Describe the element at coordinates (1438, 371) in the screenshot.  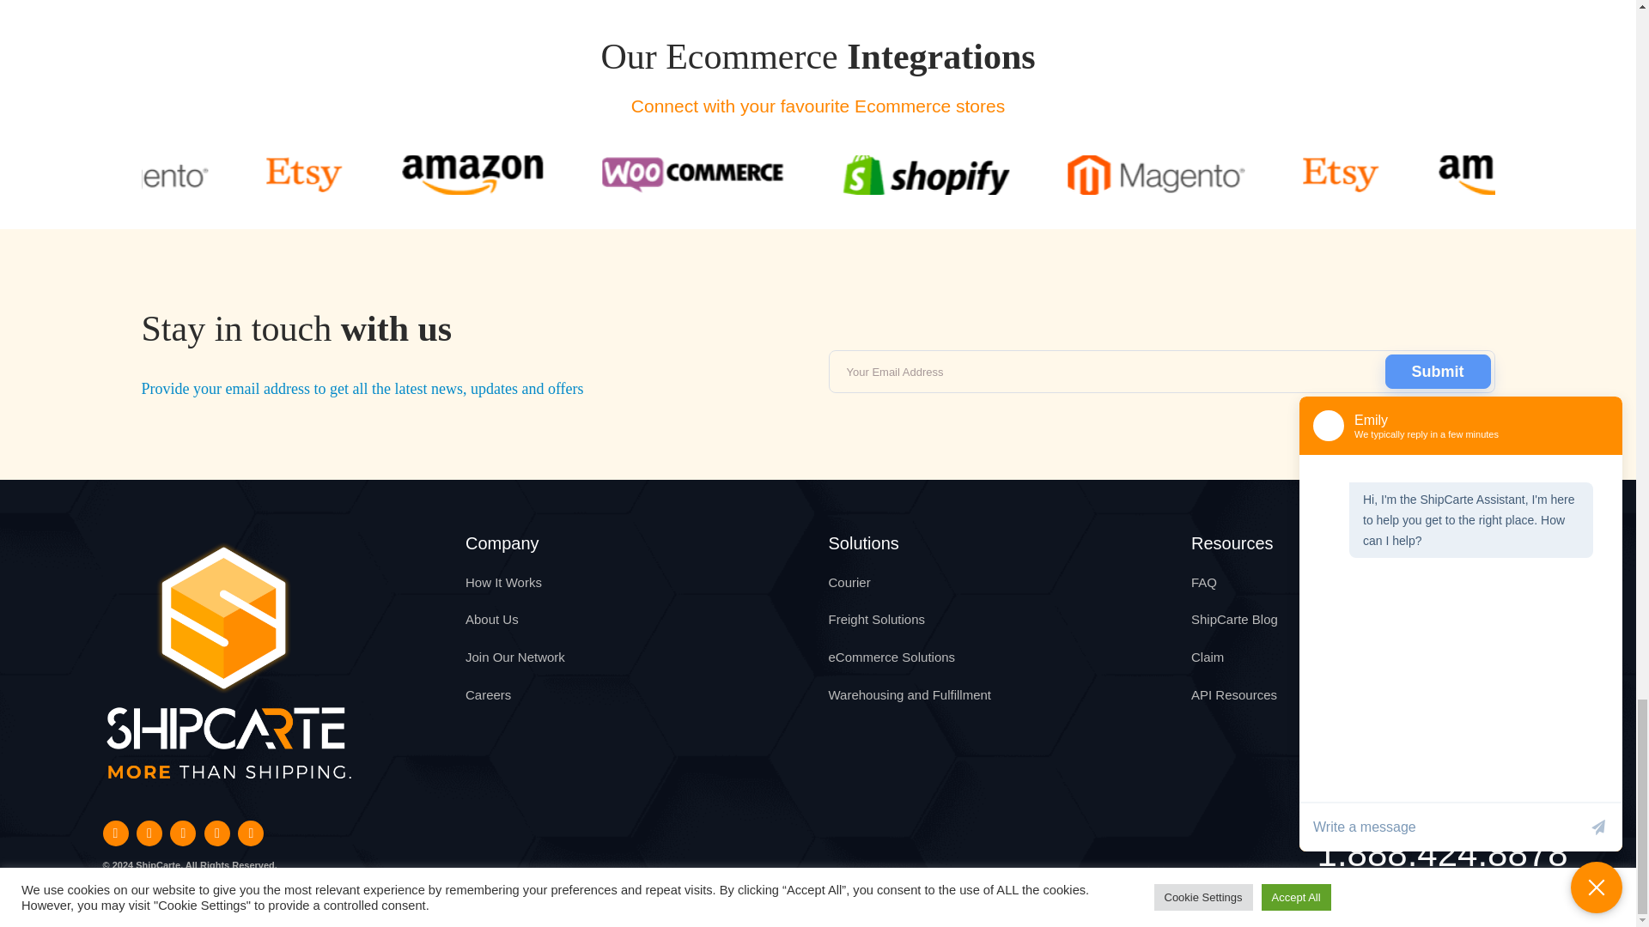
I see `Submit` at that location.